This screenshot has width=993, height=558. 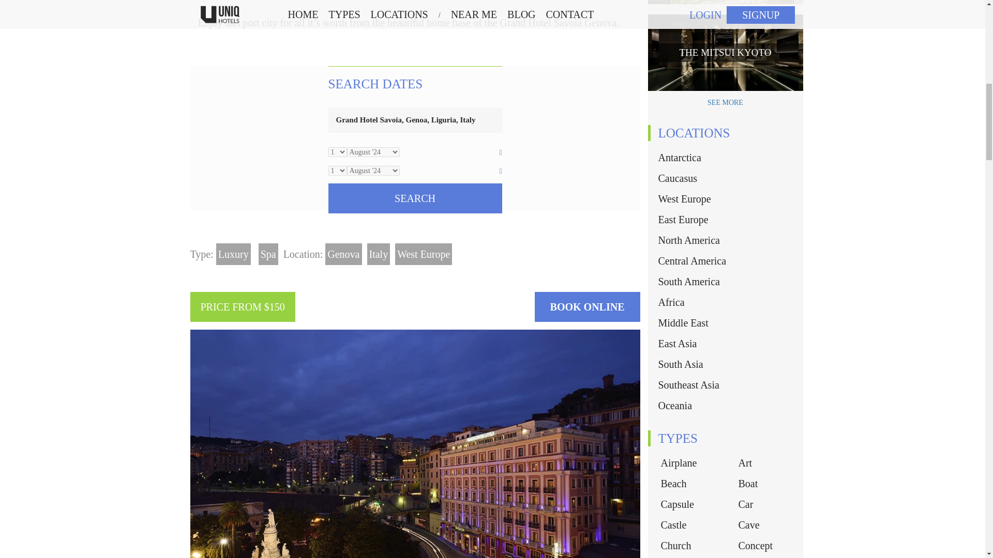 I want to click on Spa, so click(x=268, y=254).